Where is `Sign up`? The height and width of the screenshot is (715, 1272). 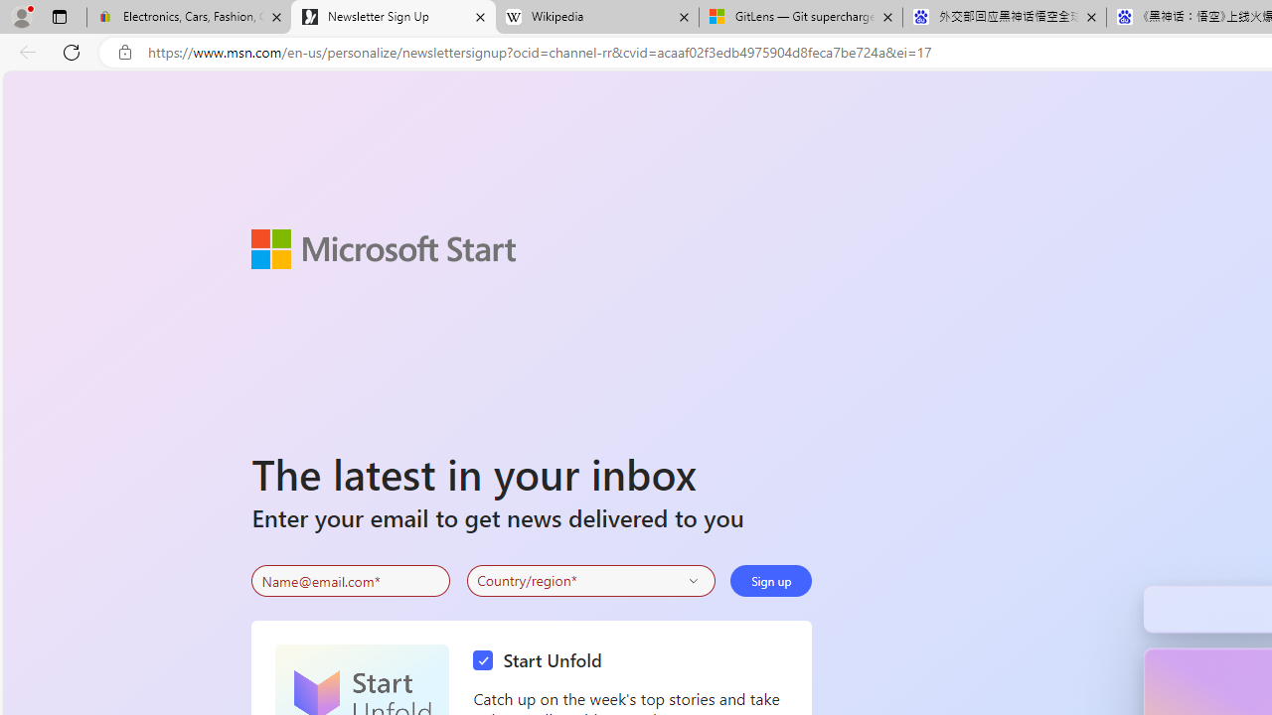 Sign up is located at coordinates (771, 580).